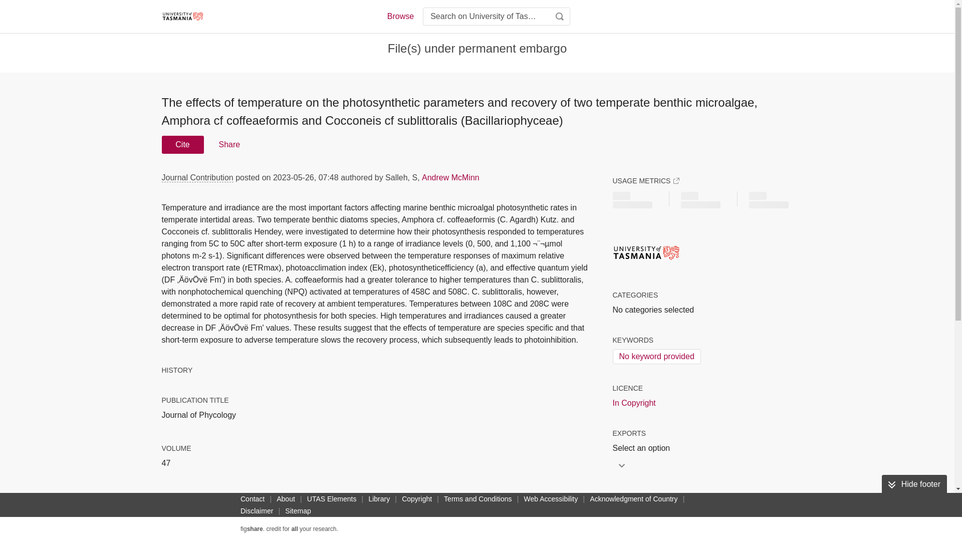 The image size is (962, 541). I want to click on Andrew McMinn, so click(450, 177).